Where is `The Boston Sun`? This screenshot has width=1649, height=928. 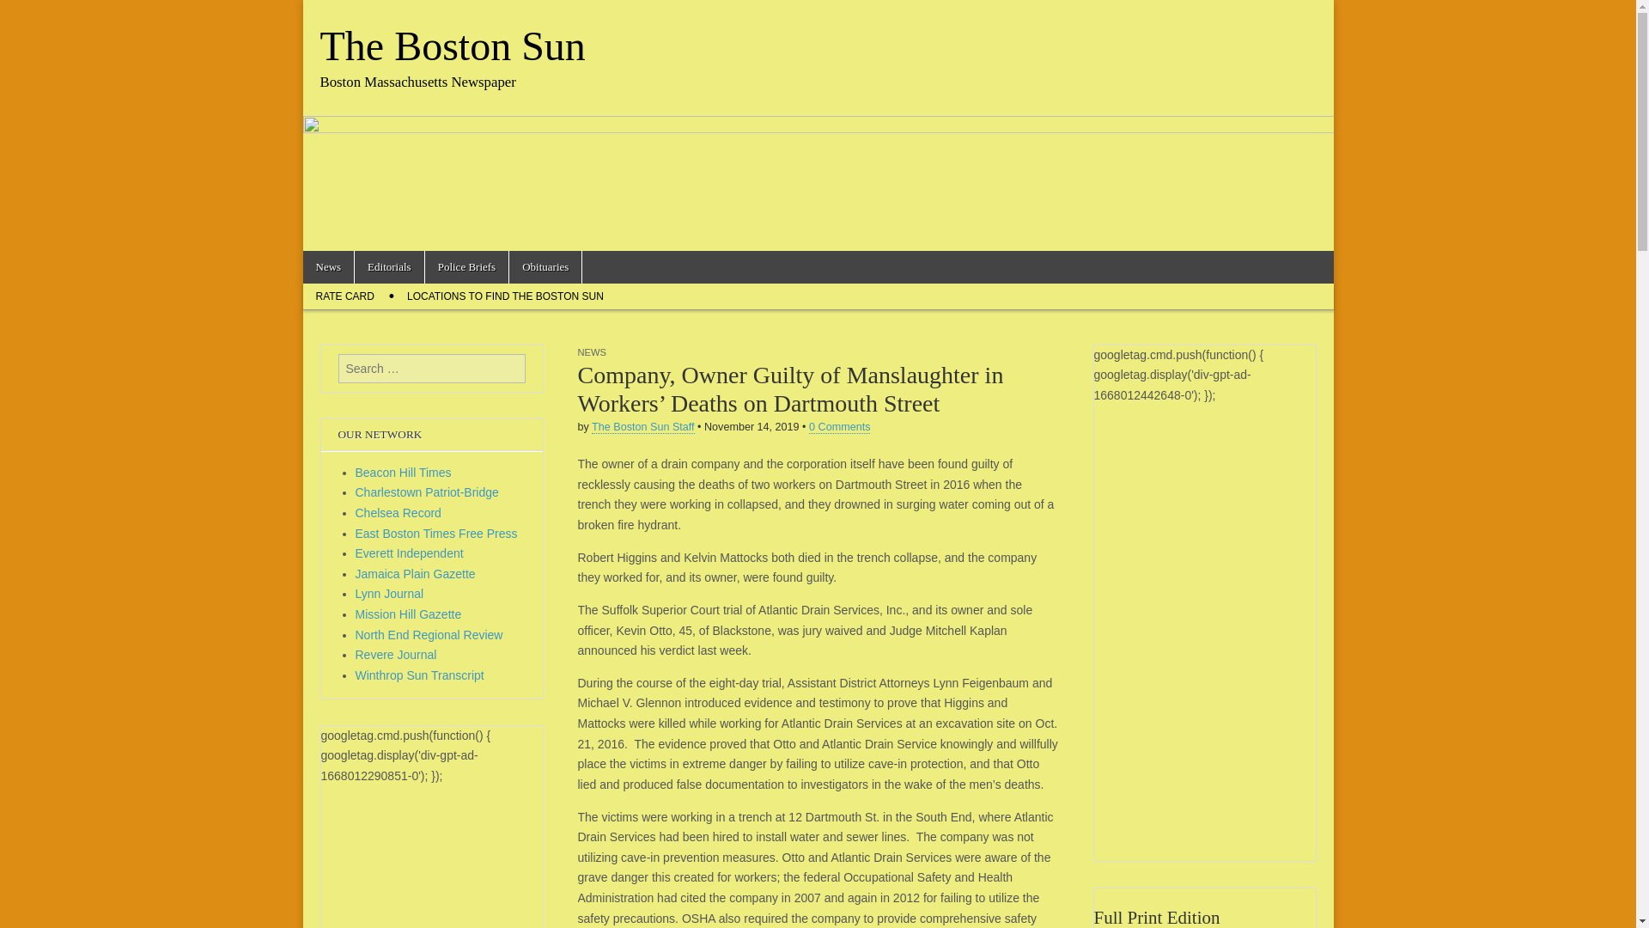 The Boston Sun is located at coordinates (452, 46).